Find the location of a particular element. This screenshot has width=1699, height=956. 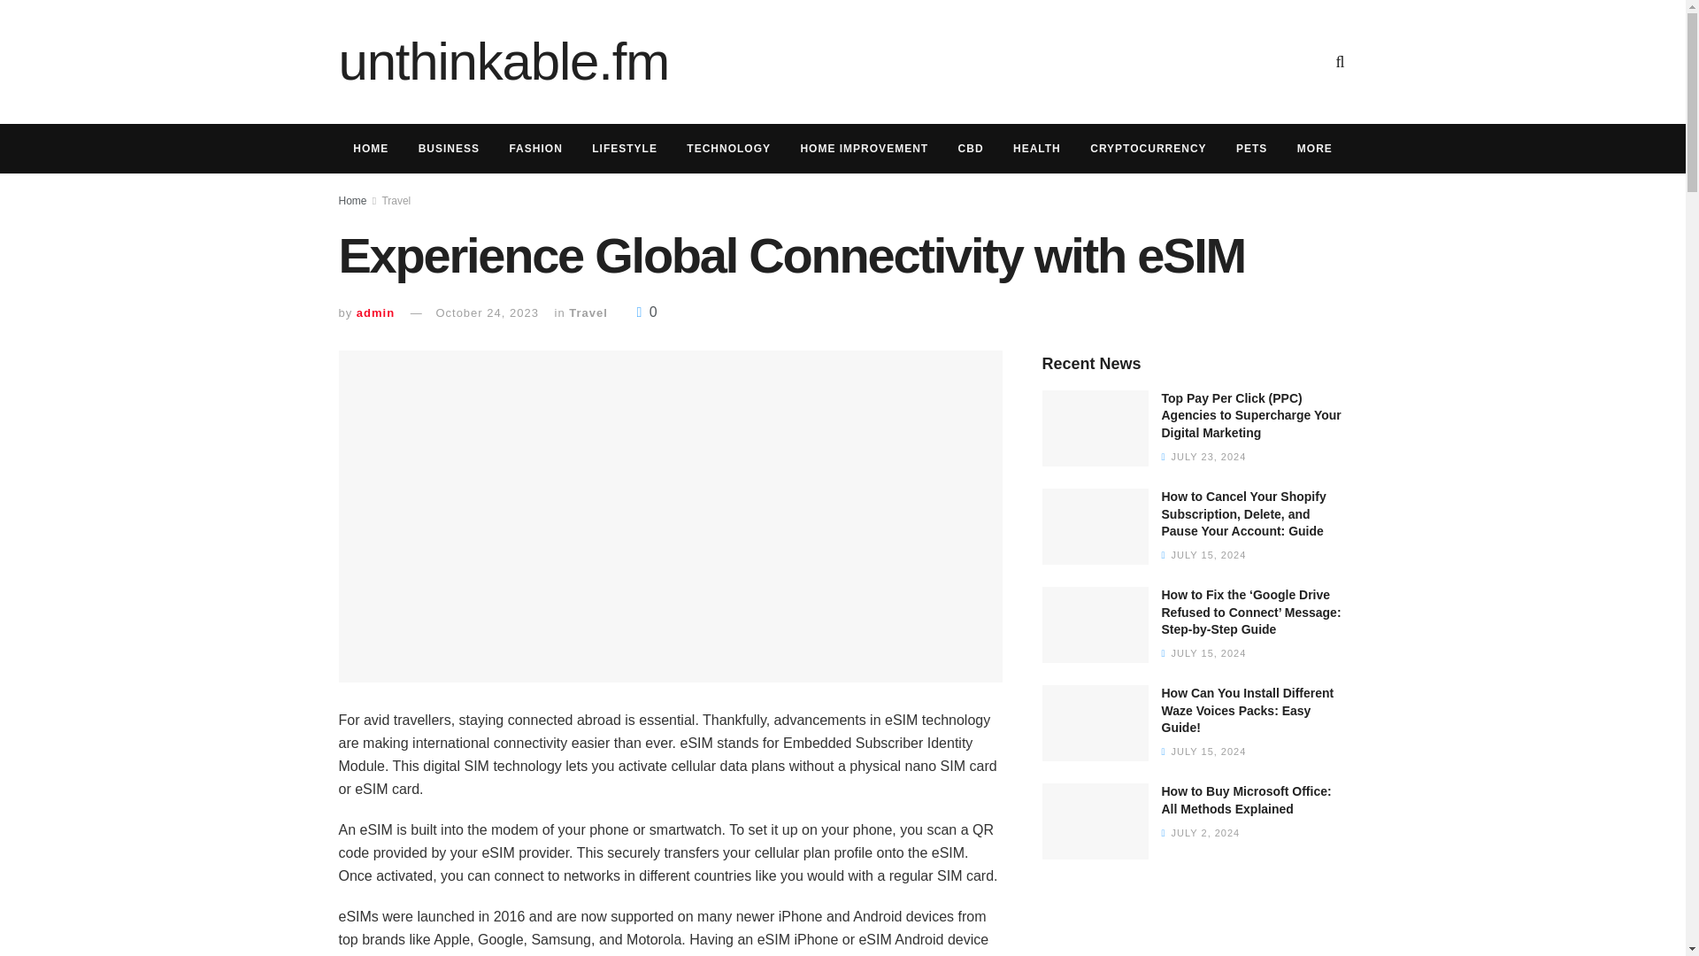

PETS is located at coordinates (1251, 149).